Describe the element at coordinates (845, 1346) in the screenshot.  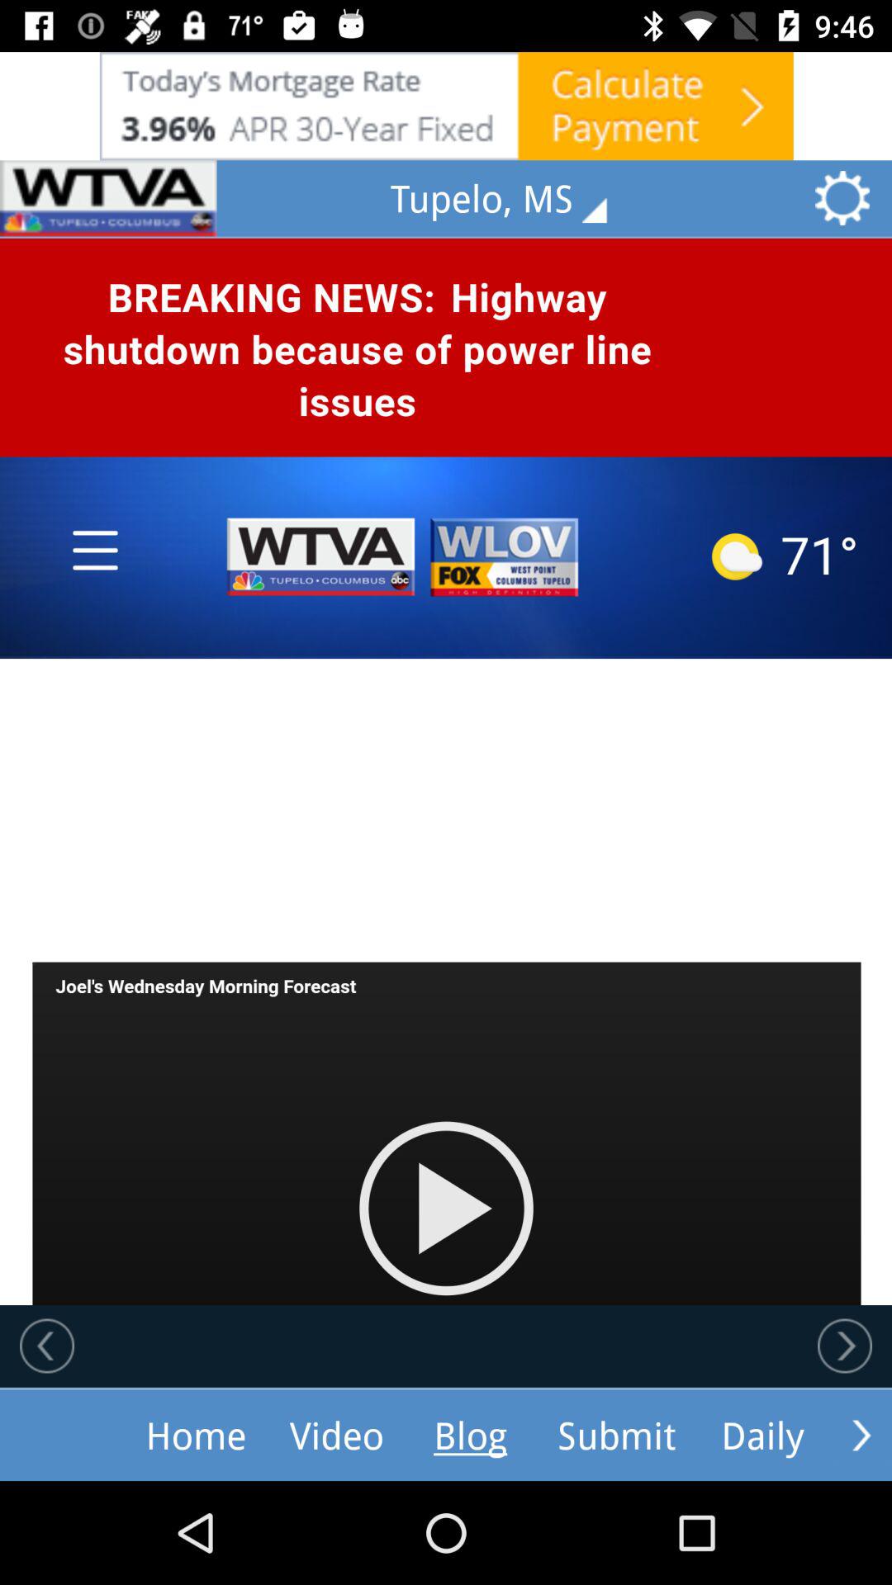
I see `next page` at that location.